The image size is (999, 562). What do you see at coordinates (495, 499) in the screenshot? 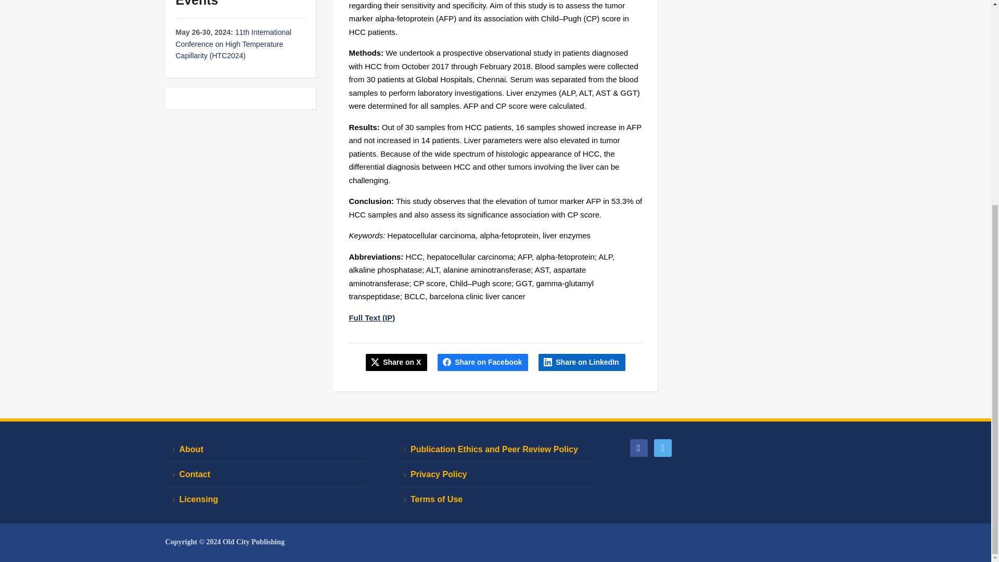
I see `Terms of Use` at bounding box center [495, 499].